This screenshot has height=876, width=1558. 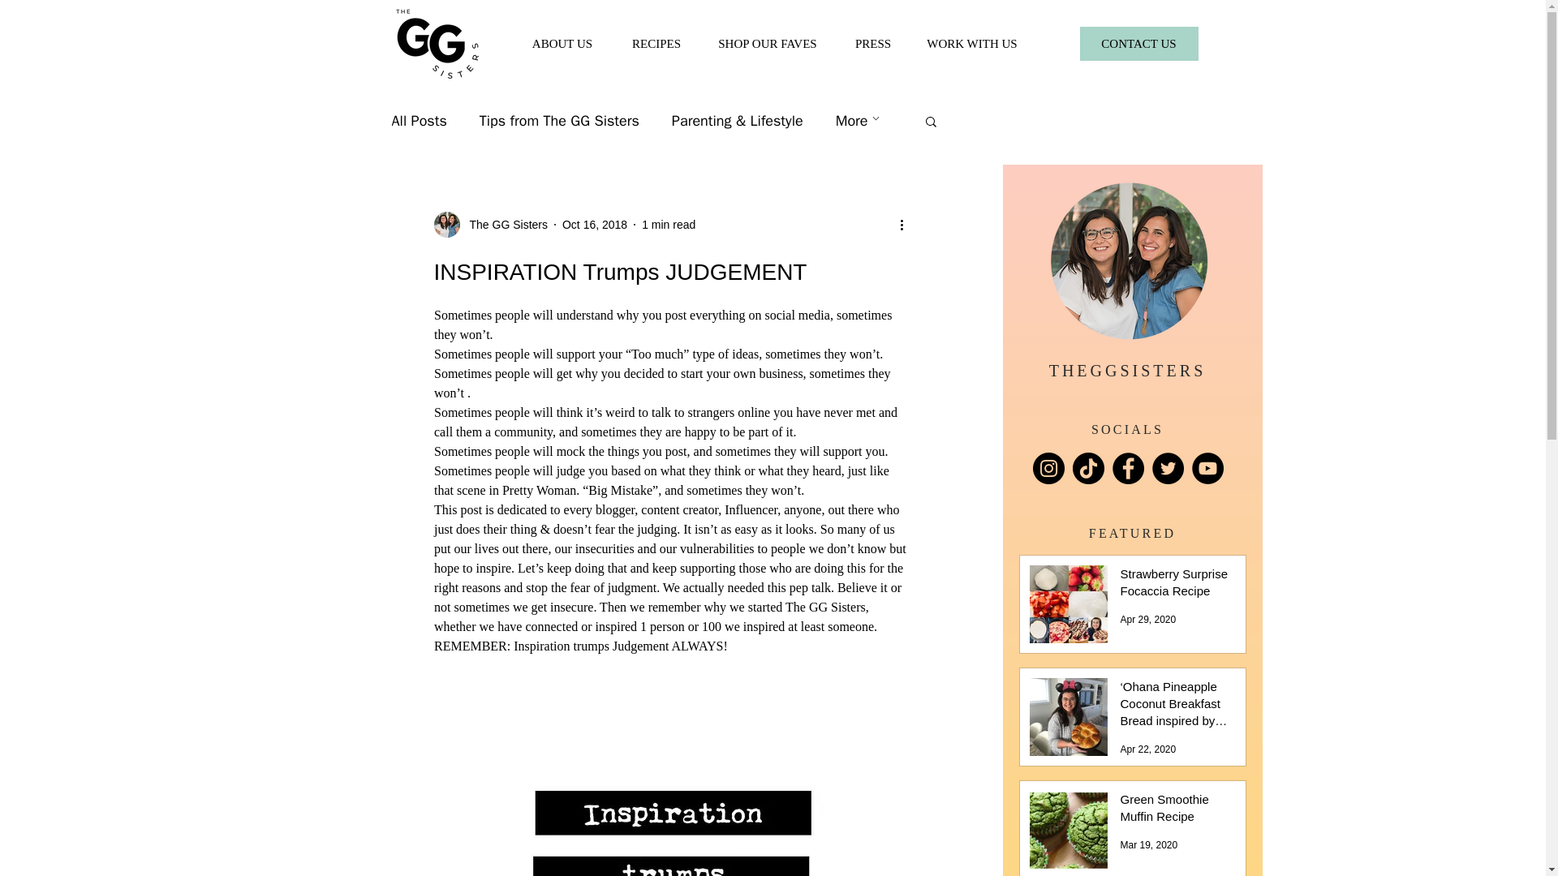 I want to click on PRESS, so click(x=873, y=44).